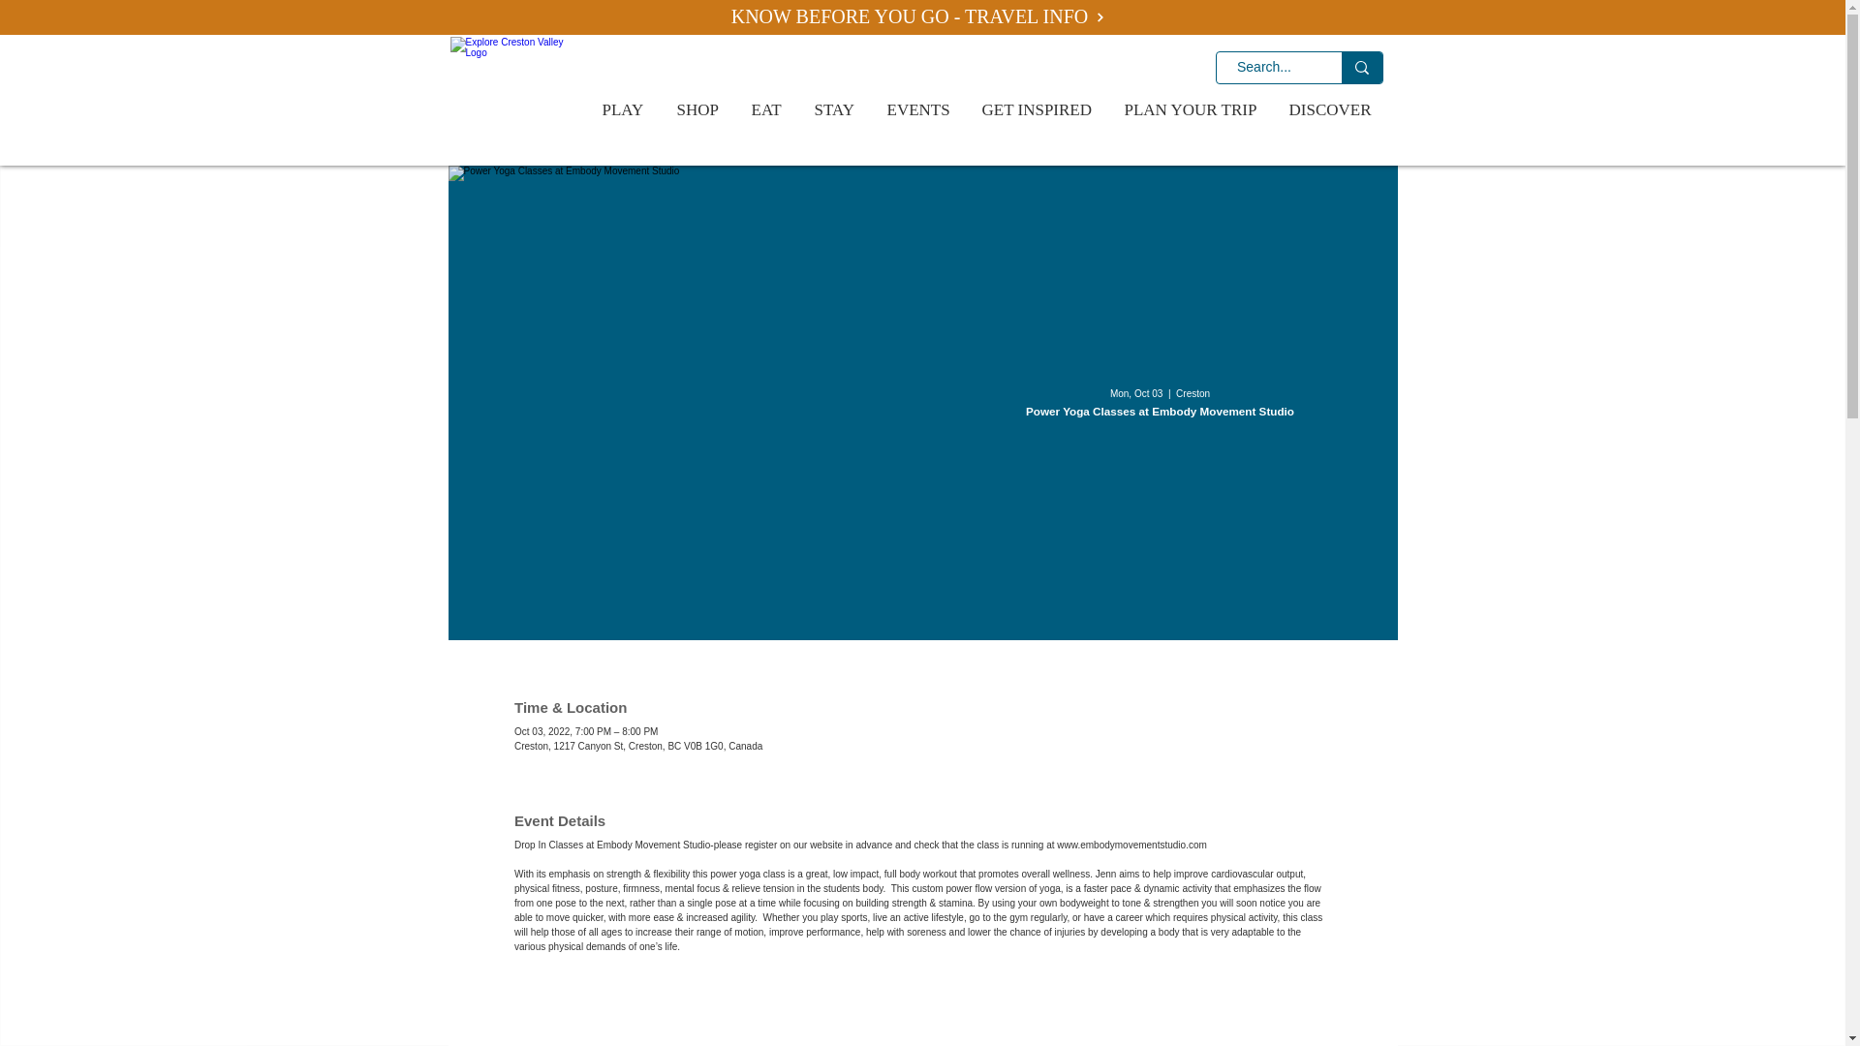  Describe the element at coordinates (835, 110) in the screenshot. I see `STAY` at that location.